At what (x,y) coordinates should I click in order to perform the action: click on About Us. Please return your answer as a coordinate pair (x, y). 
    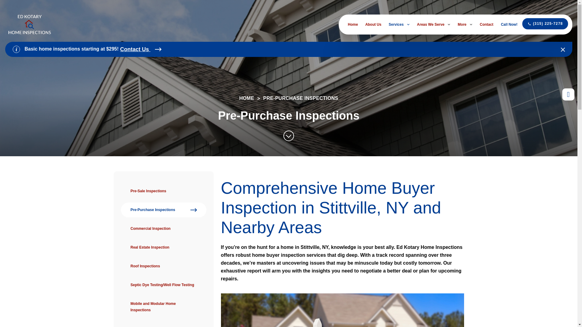
    Looking at the image, I should click on (373, 24).